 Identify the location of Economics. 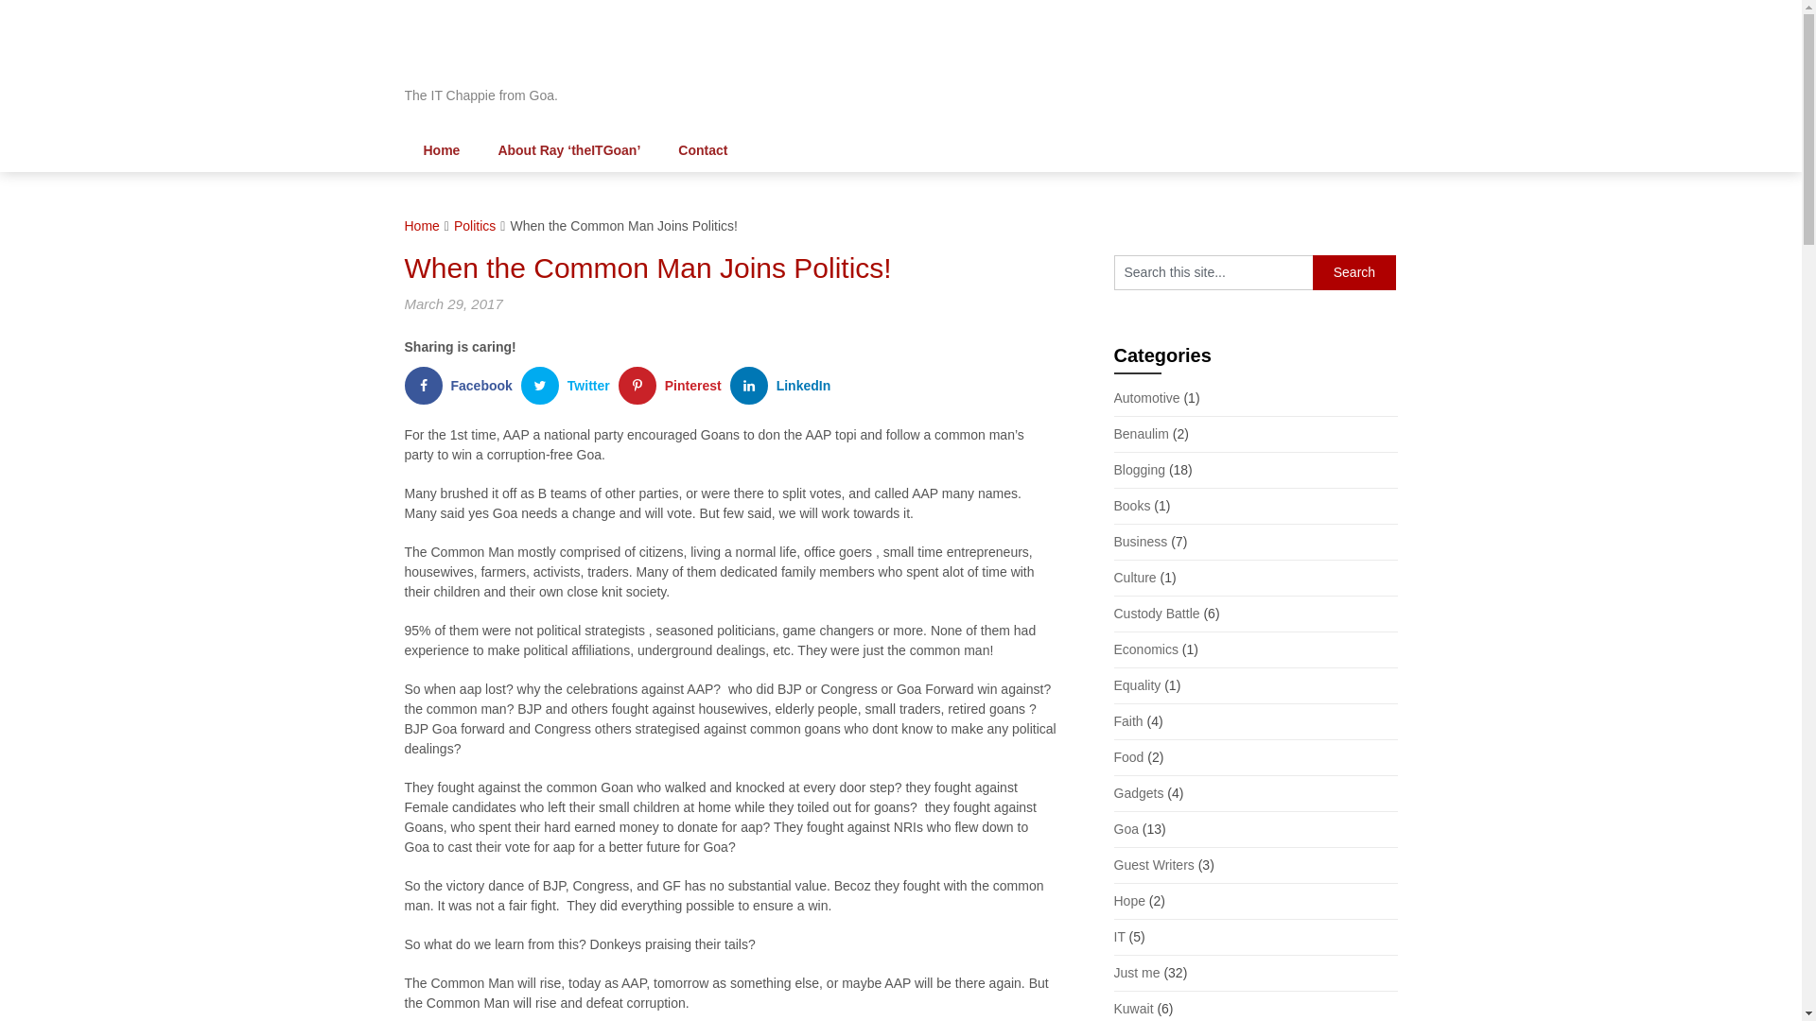
(1146, 649).